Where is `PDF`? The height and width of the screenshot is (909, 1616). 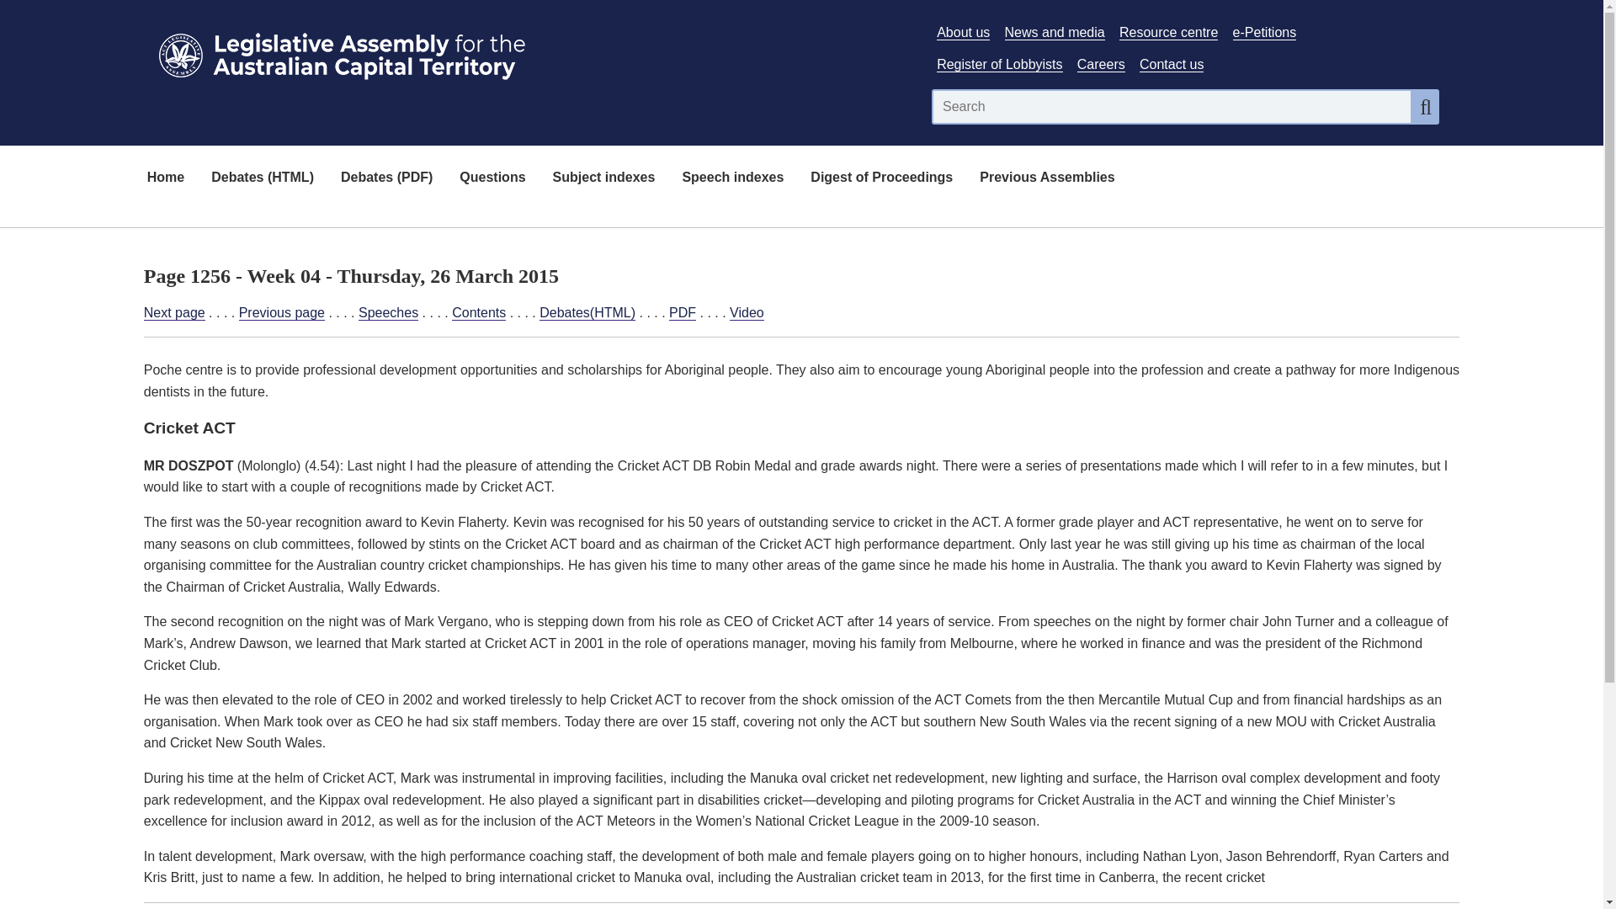
PDF is located at coordinates (682, 313).